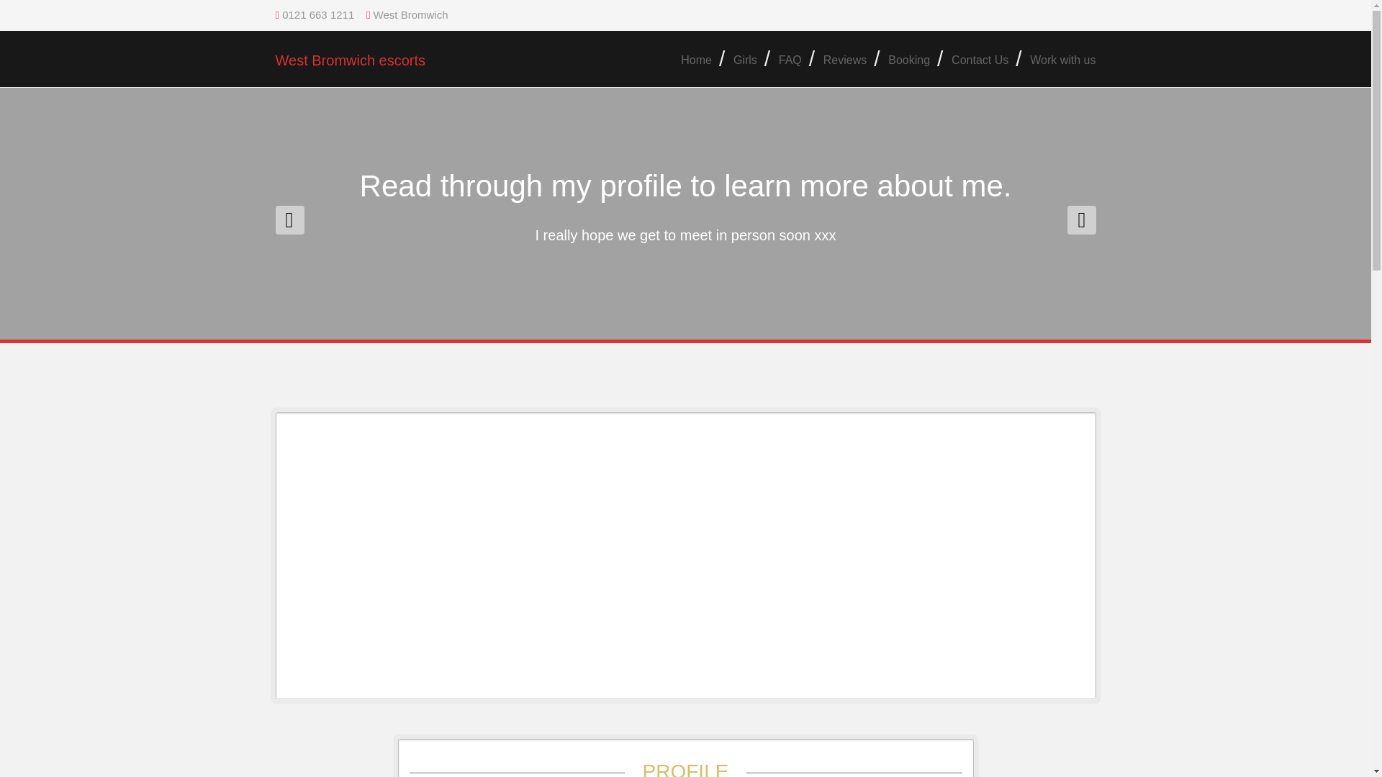  I want to click on Reviews, so click(845, 60).